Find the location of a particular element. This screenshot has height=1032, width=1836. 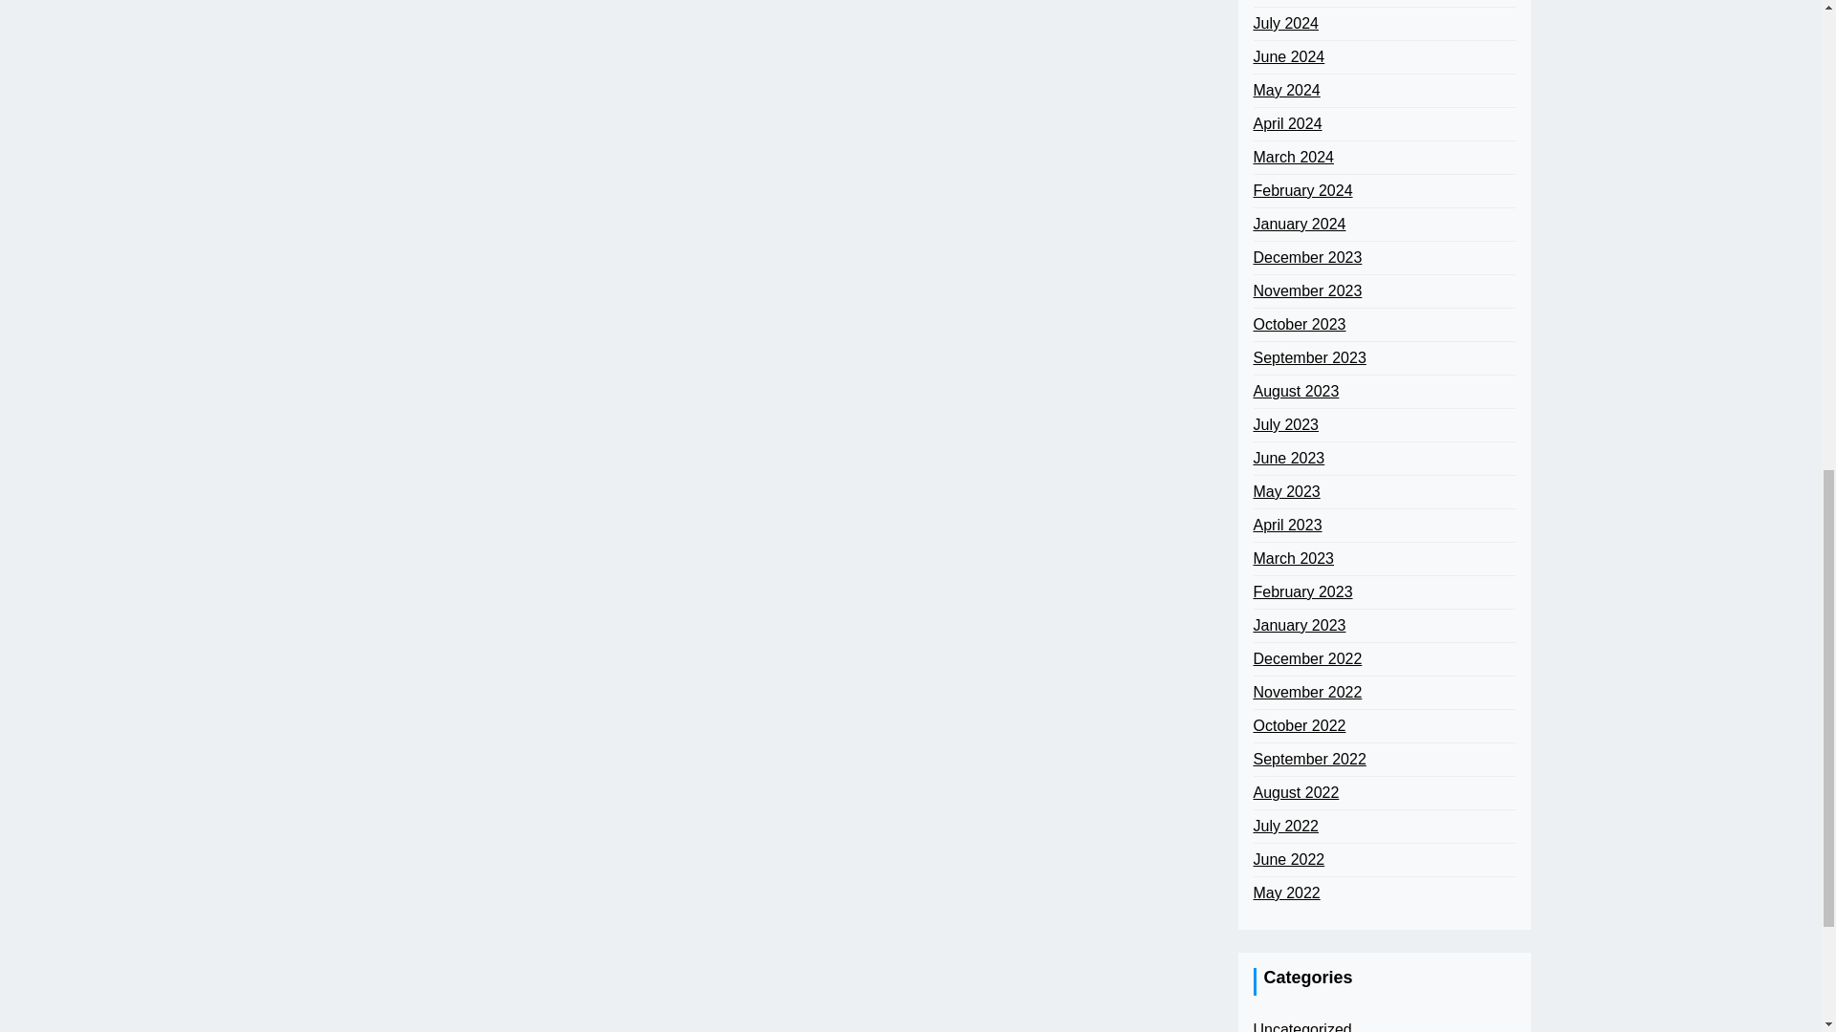

March 2024 is located at coordinates (1293, 158).